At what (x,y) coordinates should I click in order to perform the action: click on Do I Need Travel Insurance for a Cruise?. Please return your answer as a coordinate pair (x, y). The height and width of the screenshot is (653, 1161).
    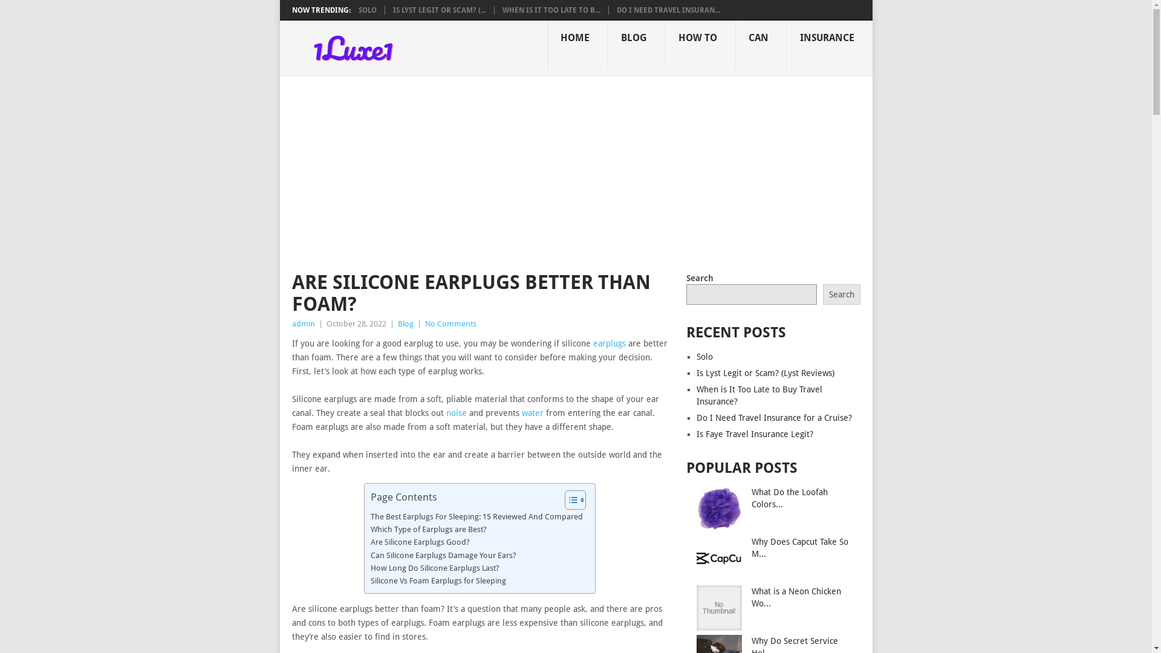
    Looking at the image, I should click on (774, 418).